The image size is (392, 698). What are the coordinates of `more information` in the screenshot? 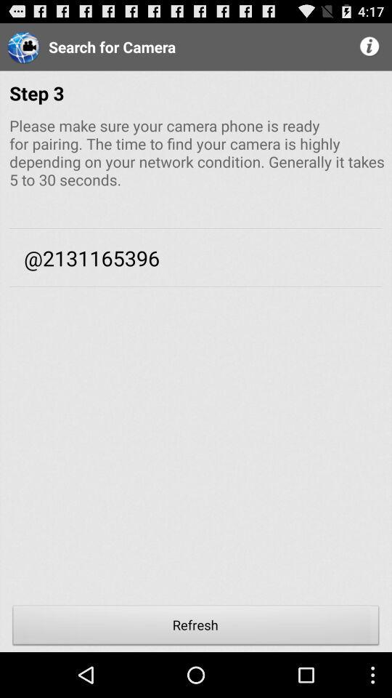 It's located at (370, 47).